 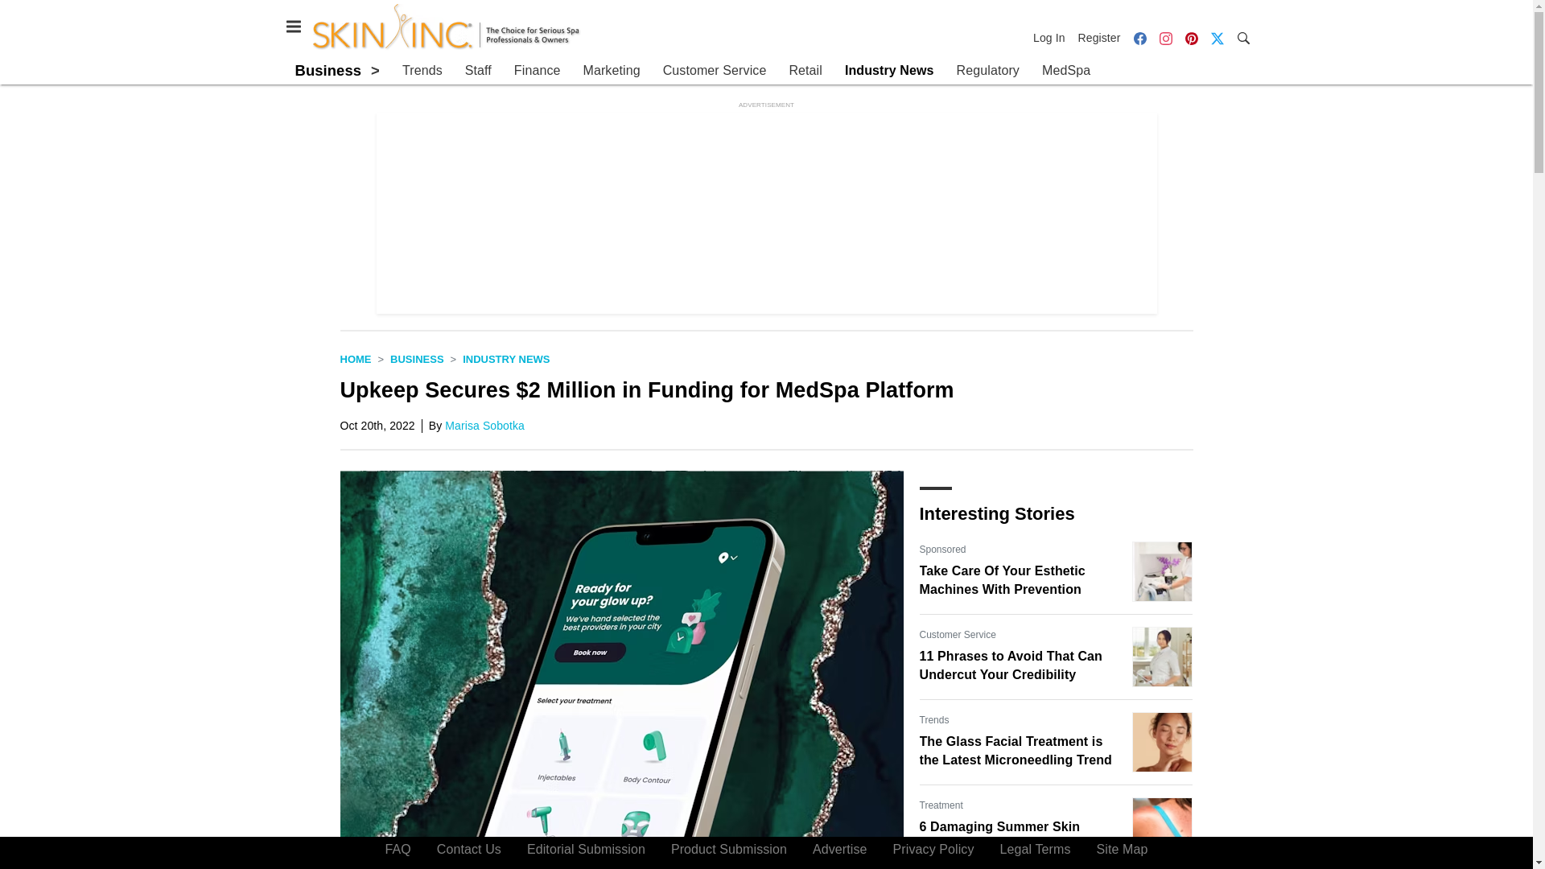 What do you see at coordinates (1217, 39) in the screenshot?
I see `Twitter X icon` at bounding box center [1217, 39].